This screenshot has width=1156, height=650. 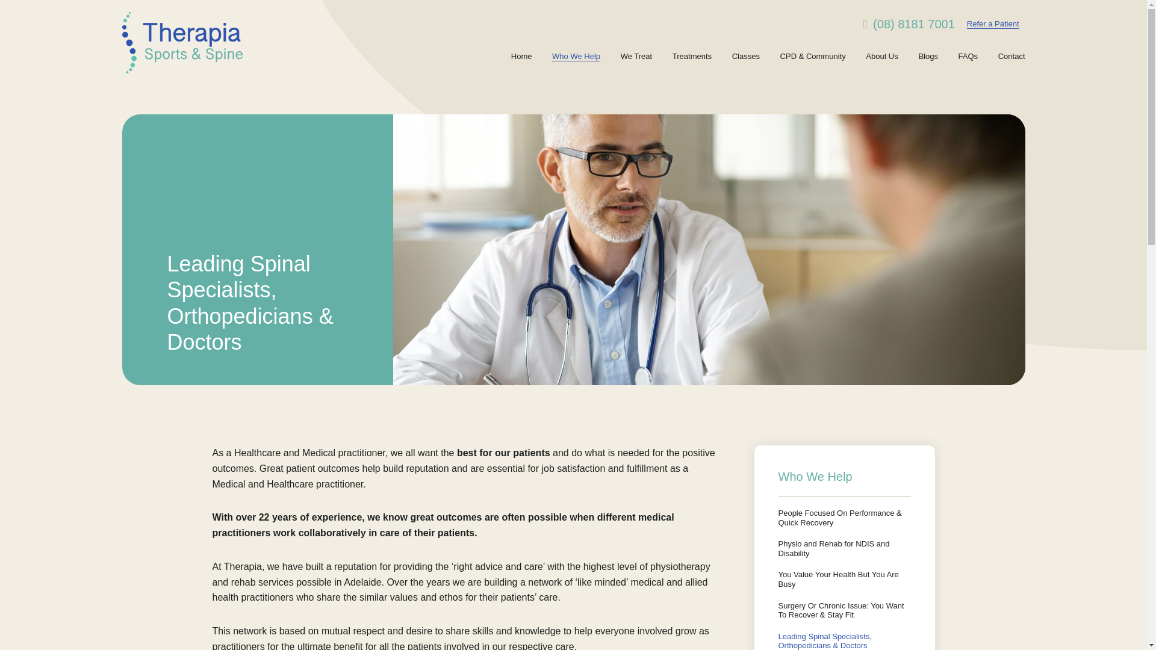 I want to click on We Treat, so click(x=637, y=57).